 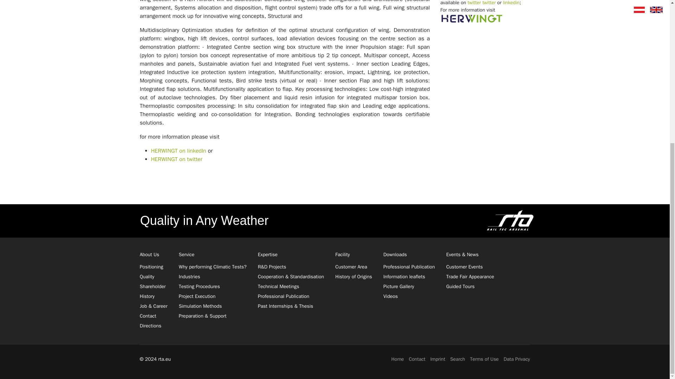 What do you see at coordinates (147, 296) in the screenshot?
I see `History` at bounding box center [147, 296].